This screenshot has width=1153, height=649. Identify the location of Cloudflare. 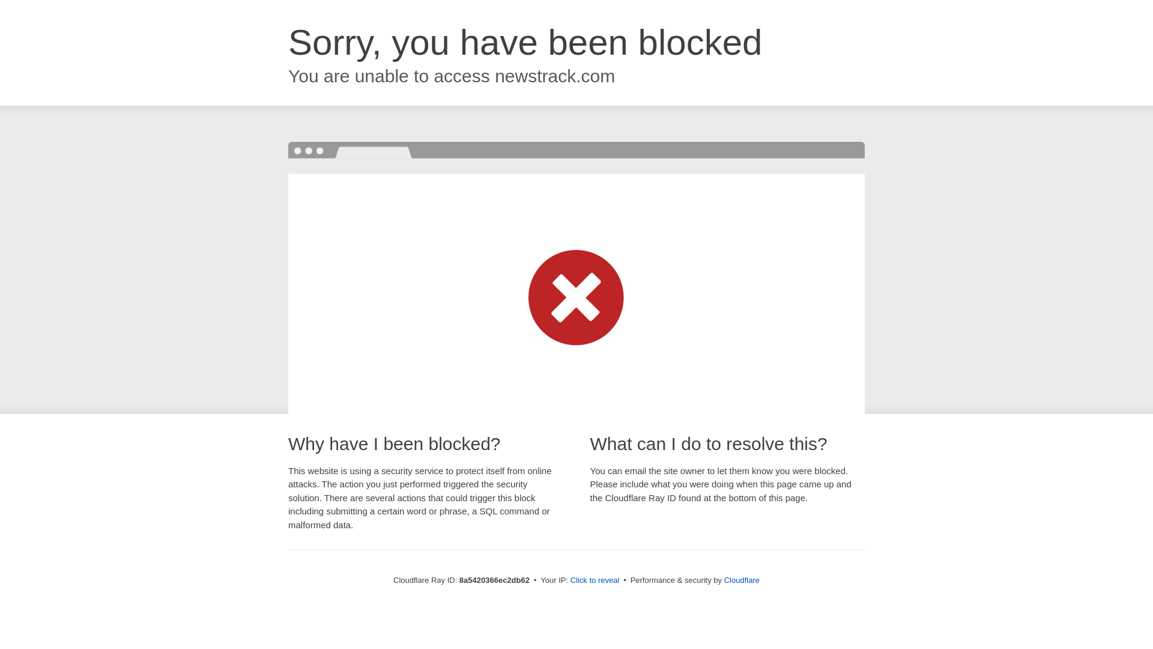
(742, 580).